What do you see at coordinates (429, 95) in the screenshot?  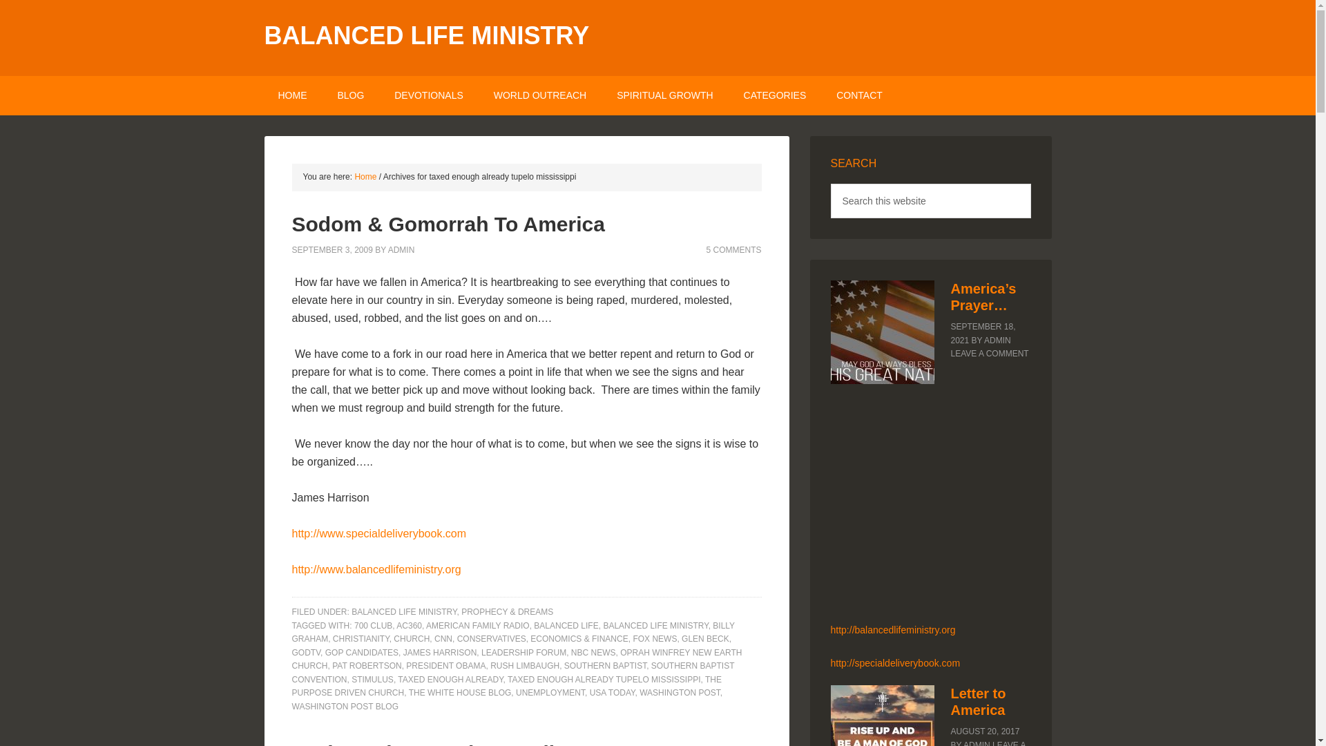 I see `DEVOTIONALS` at bounding box center [429, 95].